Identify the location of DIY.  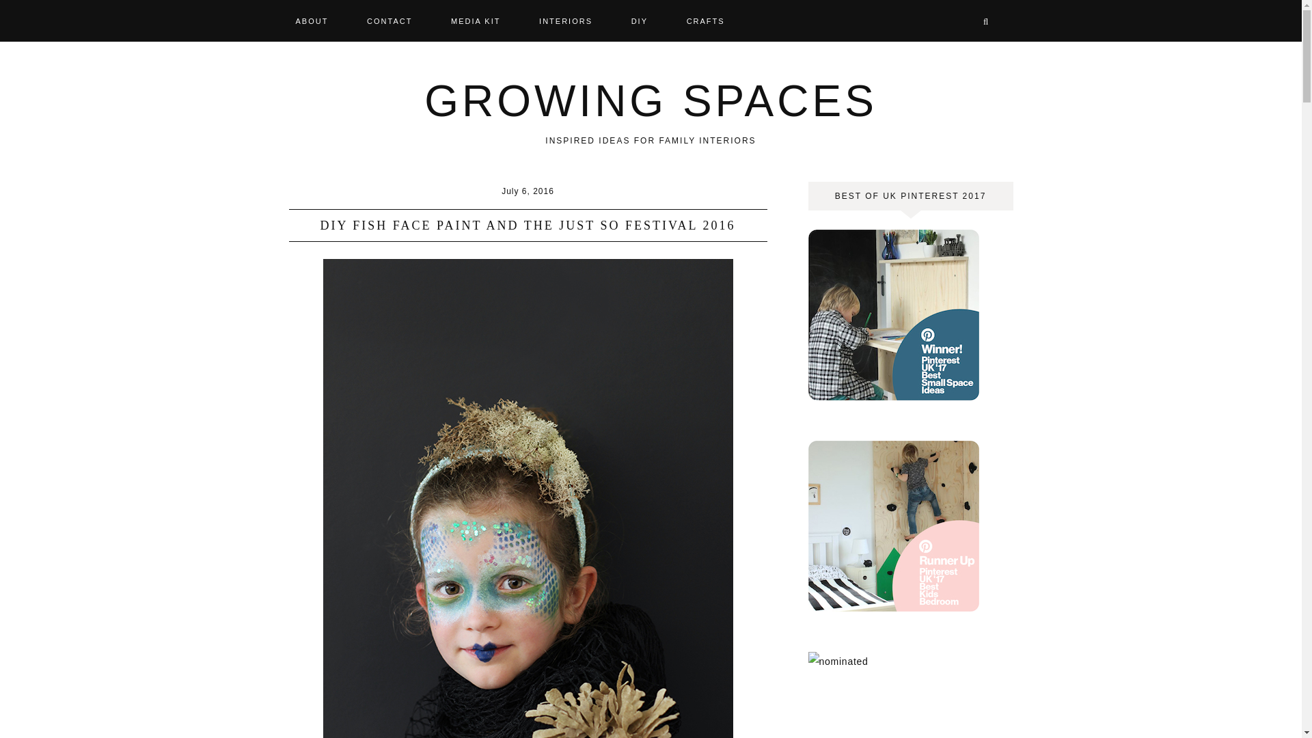
(640, 20).